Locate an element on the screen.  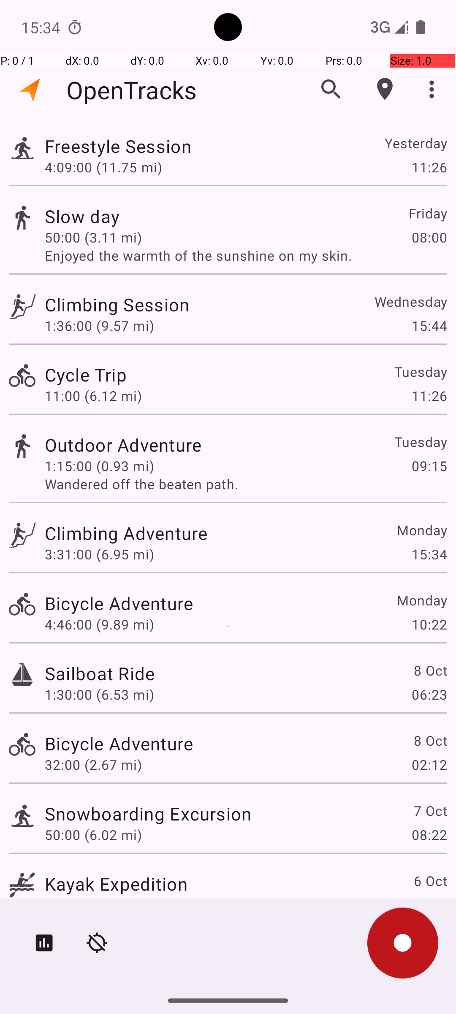
50:00 (3.11 mi) is located at coordinates (93, 237).